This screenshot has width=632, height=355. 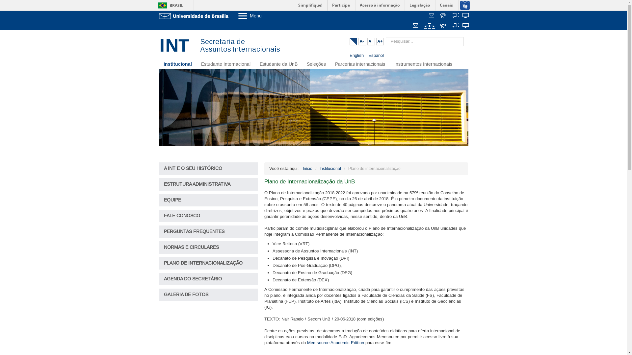 What do you see at coordinates (416, 26) in the screenshot?
I see ` ` at bounding box center [416, 26].